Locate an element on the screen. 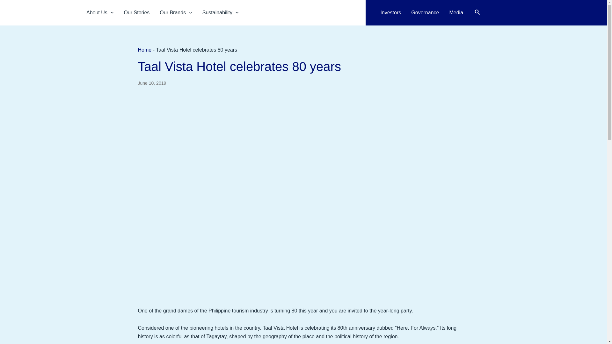 This screenshot has width=612, height=344. Sustainability is located at coordinates (220, 13).